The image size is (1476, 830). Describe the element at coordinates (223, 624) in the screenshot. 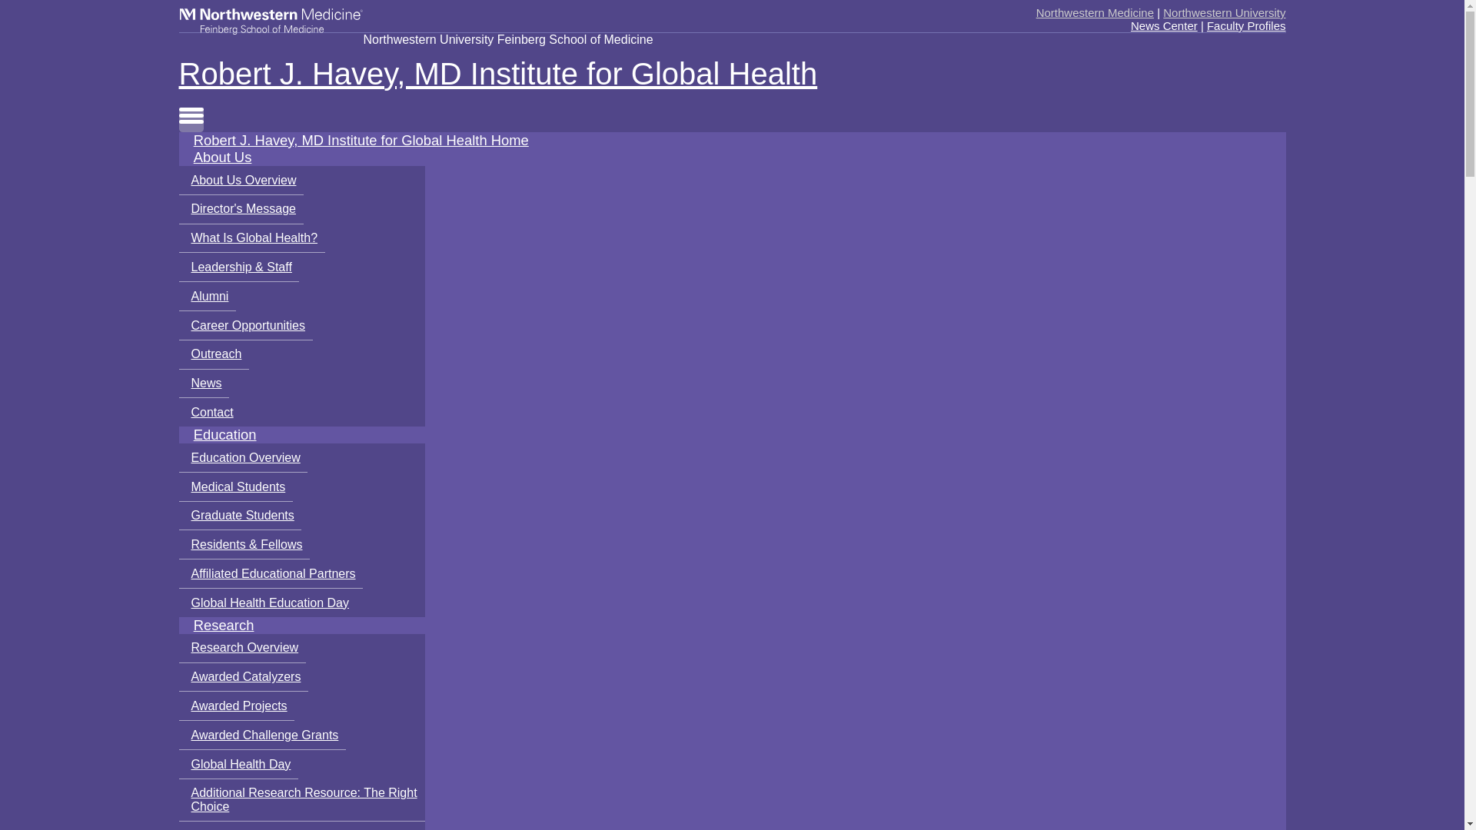

I see `Research` at that location.